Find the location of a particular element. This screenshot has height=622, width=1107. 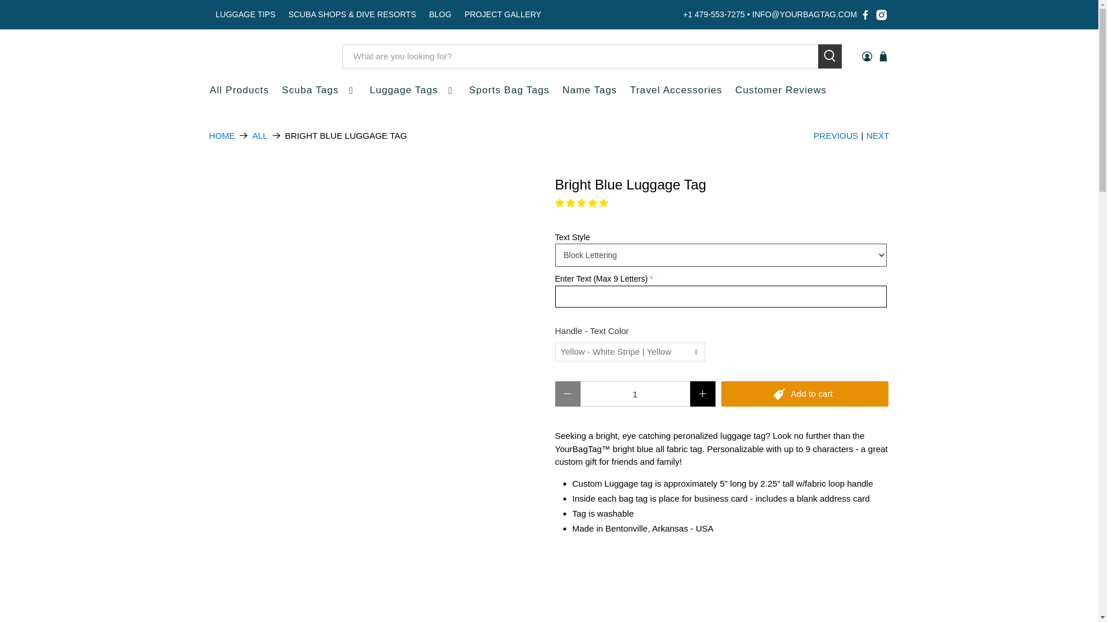

LUGGAGE TIPS is located at coordinates (246, 14).